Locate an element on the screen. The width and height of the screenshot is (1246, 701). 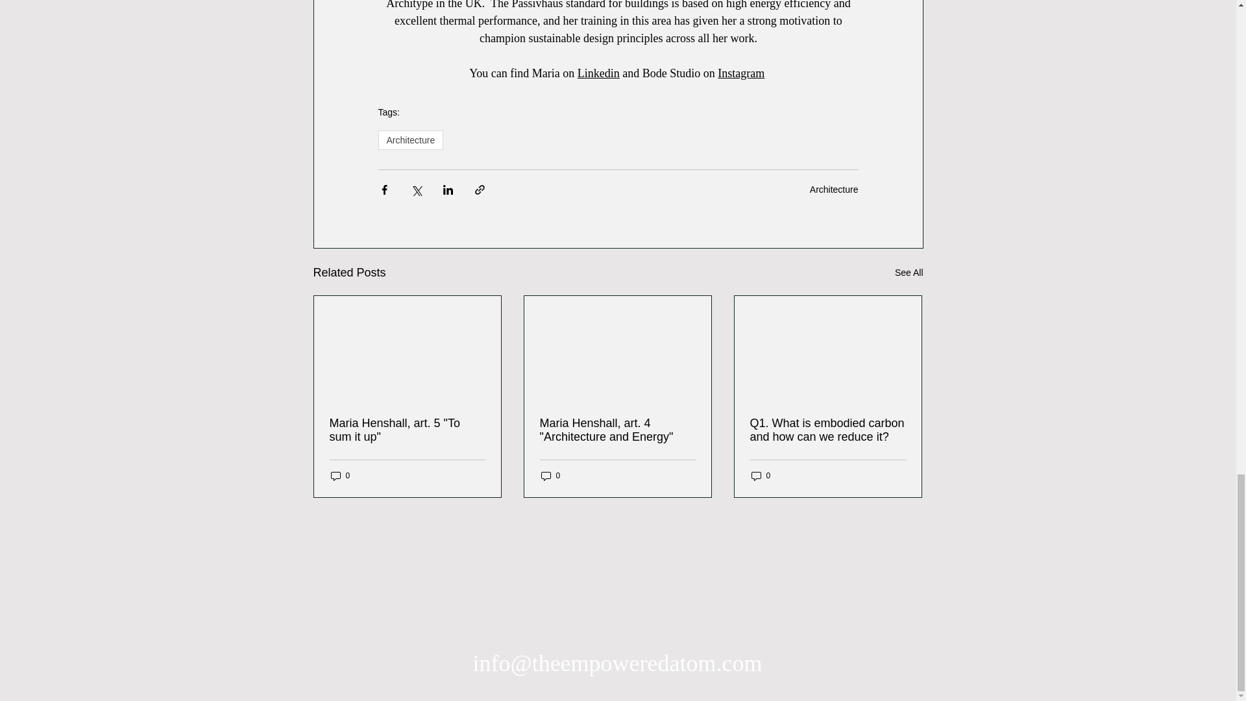
Instagram is located at coordinates (741, 73).